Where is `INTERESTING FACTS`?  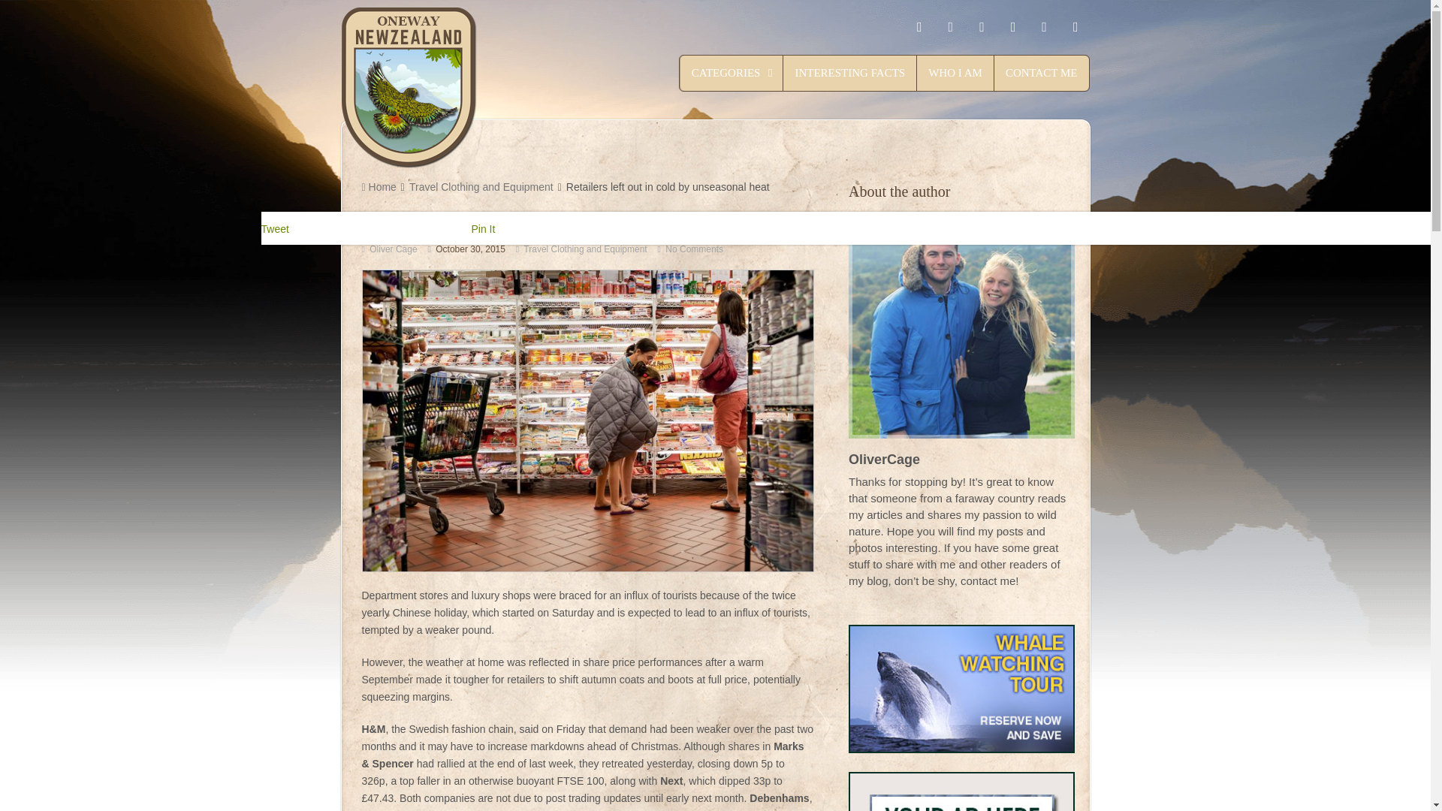 INTERESTING FACTS is located at coordinates (850, 73).